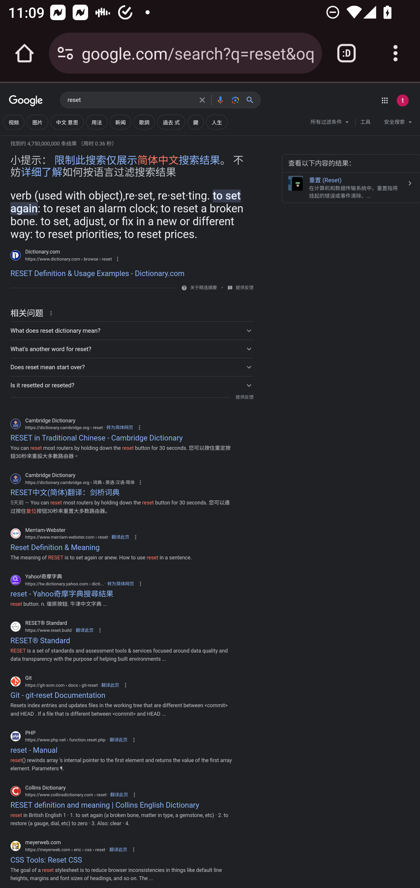 This screenshot has height=888, width=420. Describe the element at coordinates (220, 100) in the screenshot. I see `按语音搜索` at that location.